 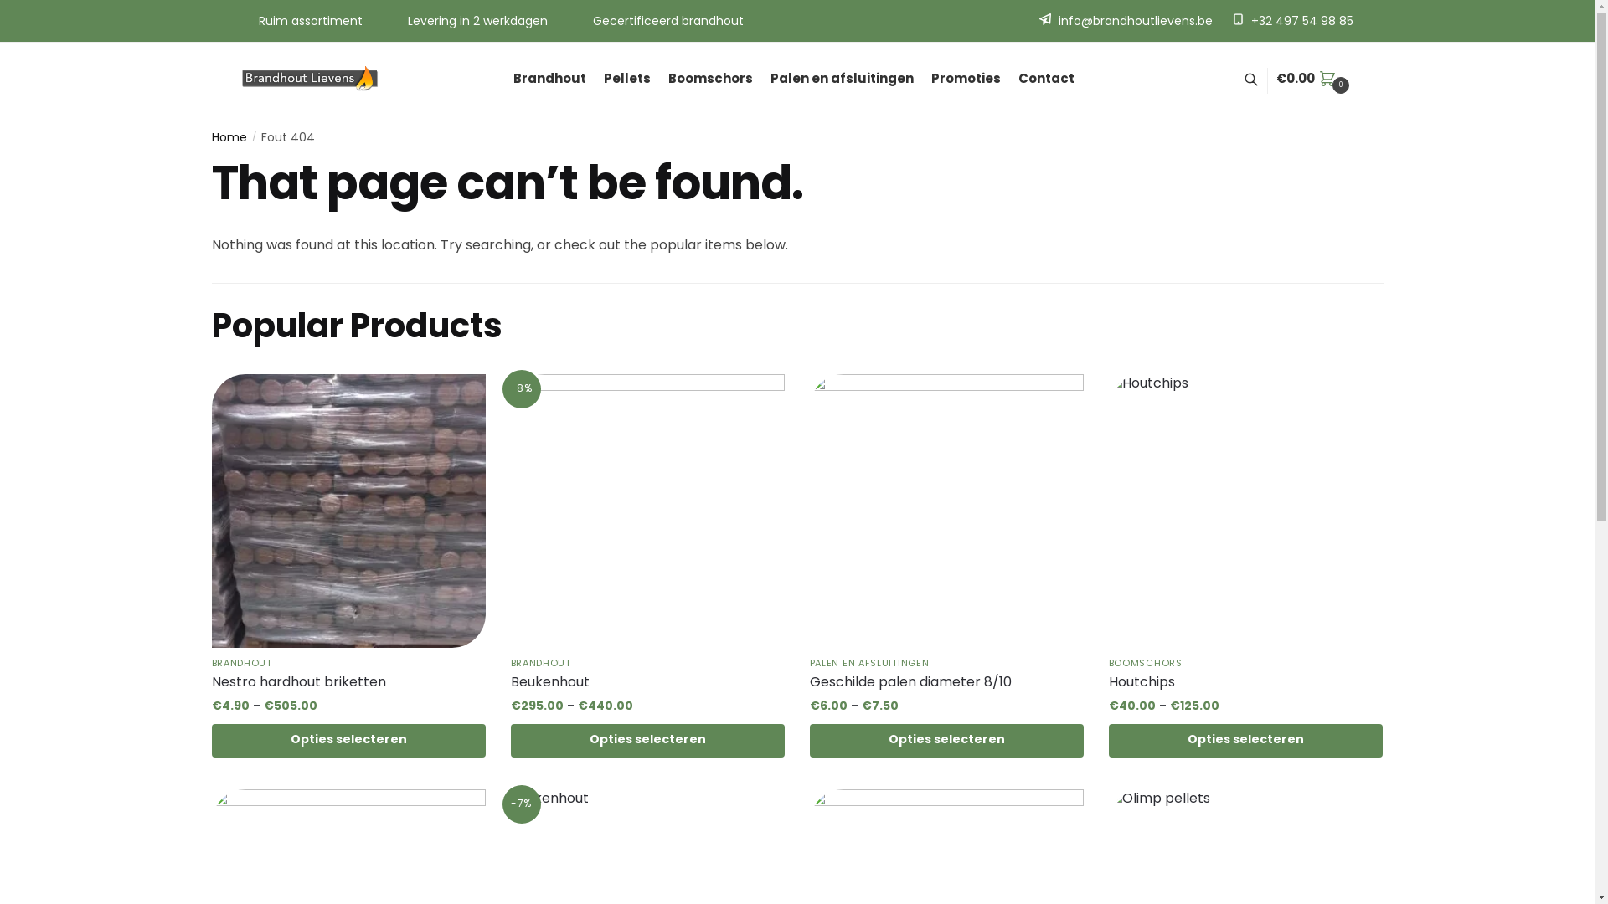 I want to click on BOOMSCHORS, so click(x=1146, y=665).